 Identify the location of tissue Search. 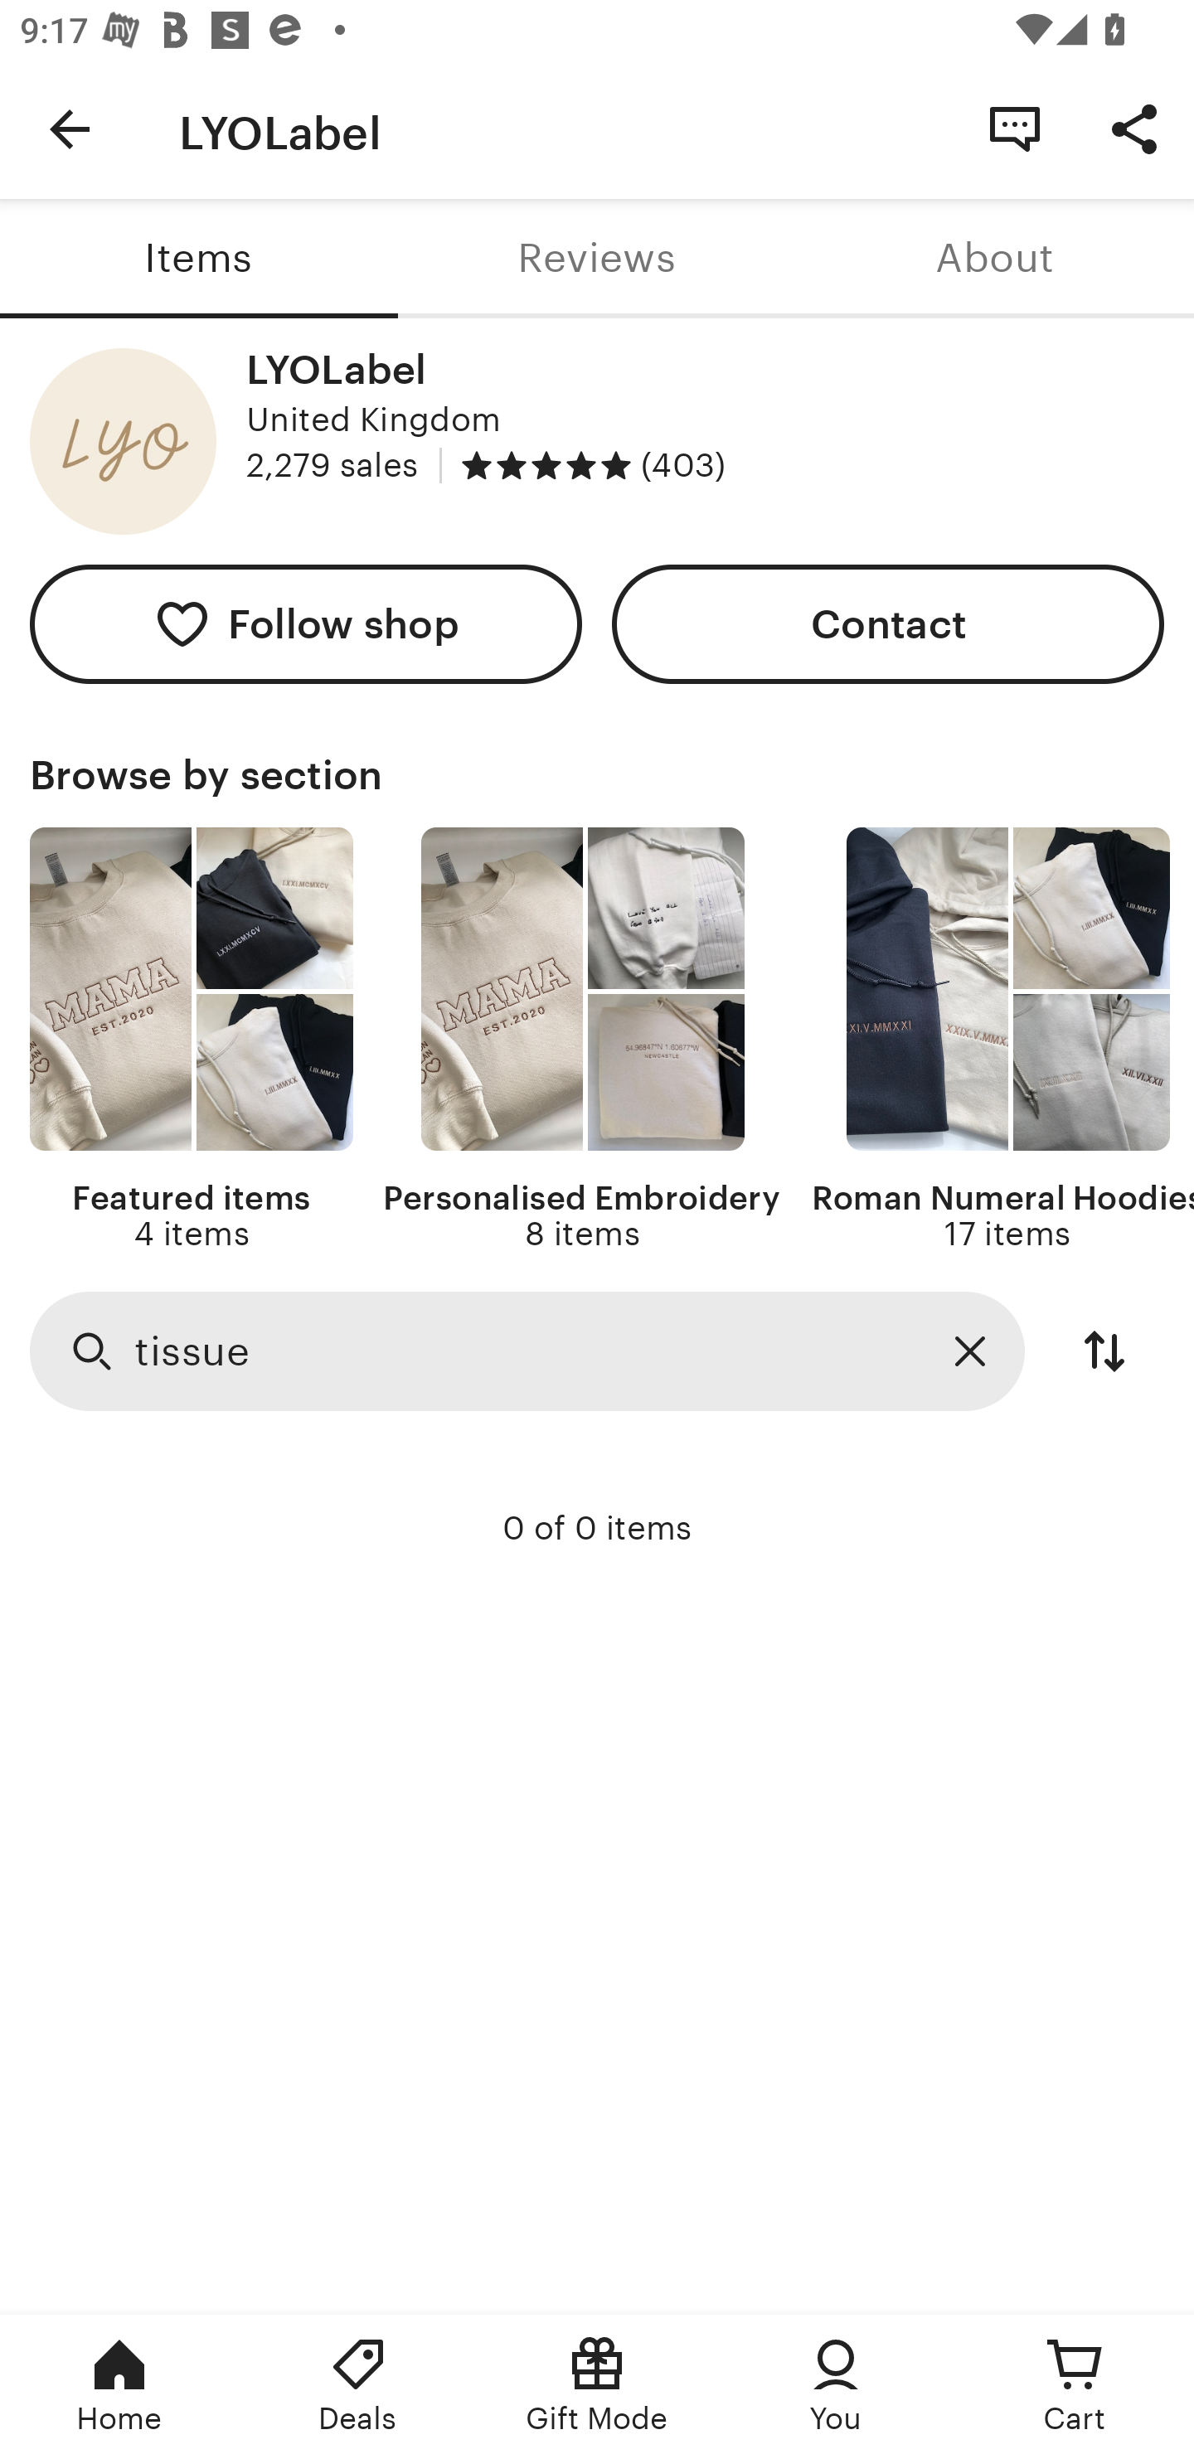
(527, 1350).